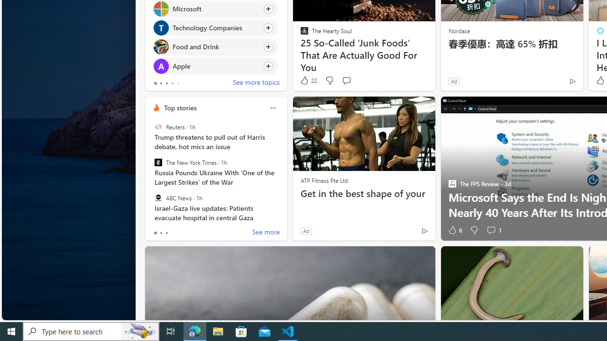 Image resolution: width=607 pixels, height=341 pixels. What do you see at coordinates (158, 197) in the screenshot?
I see `ABC News` at bounding box center [158, 197].